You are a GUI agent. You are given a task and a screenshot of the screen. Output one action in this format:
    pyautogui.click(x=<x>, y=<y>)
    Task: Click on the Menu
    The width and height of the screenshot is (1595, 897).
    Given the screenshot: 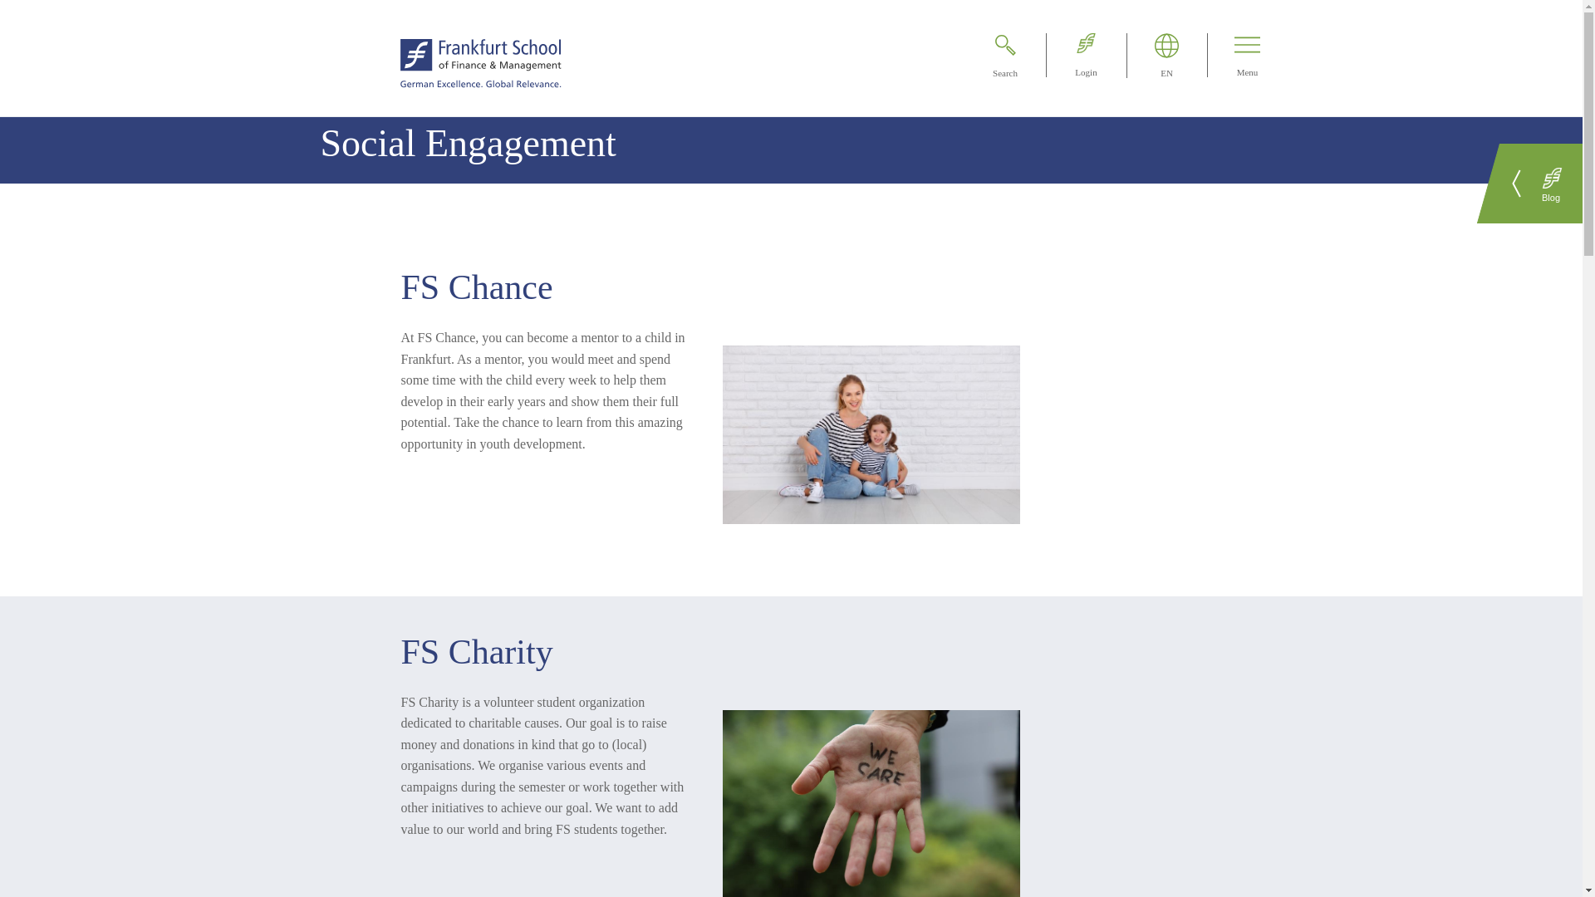 What is the action you would take?
    pyautogui.click(x=1233, y=55)
    